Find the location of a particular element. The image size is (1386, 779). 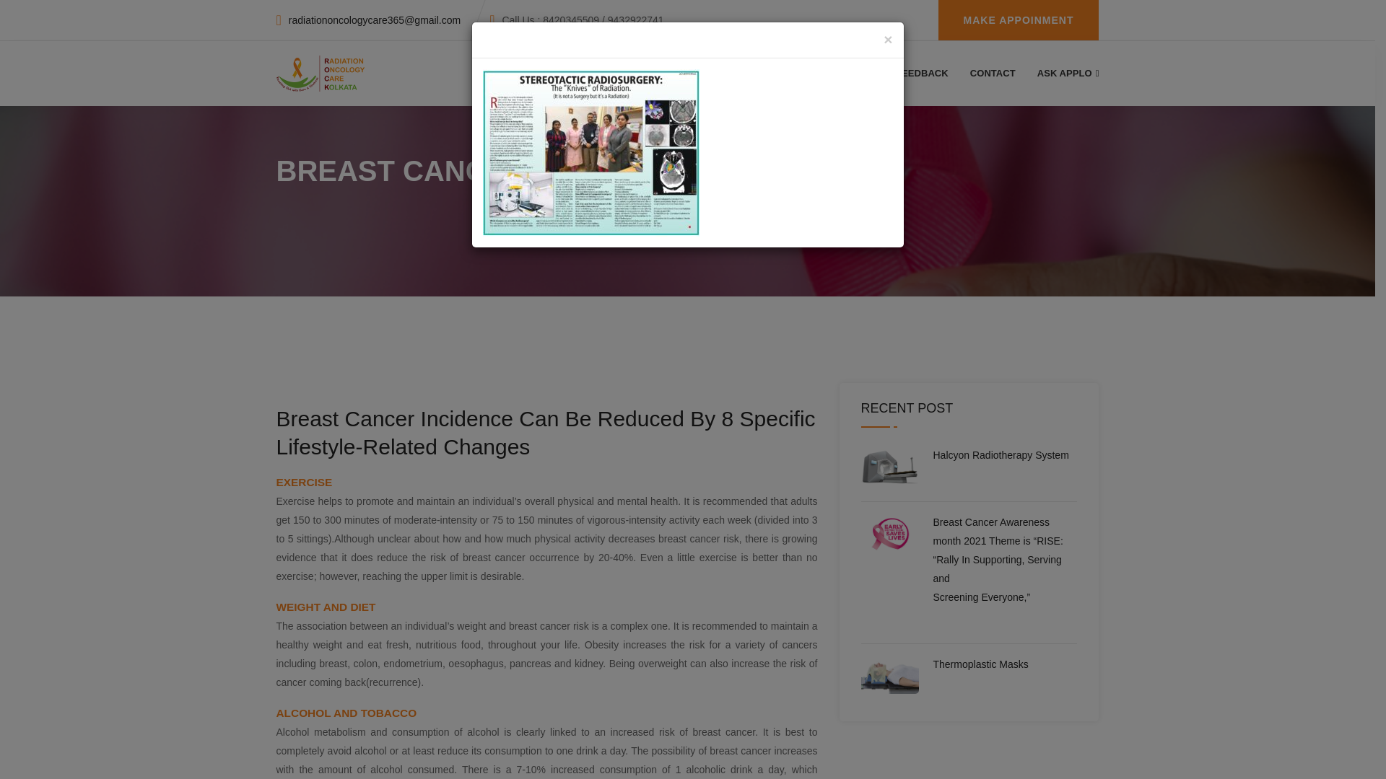

SPECIALTY is located at coordinates (770, 74).